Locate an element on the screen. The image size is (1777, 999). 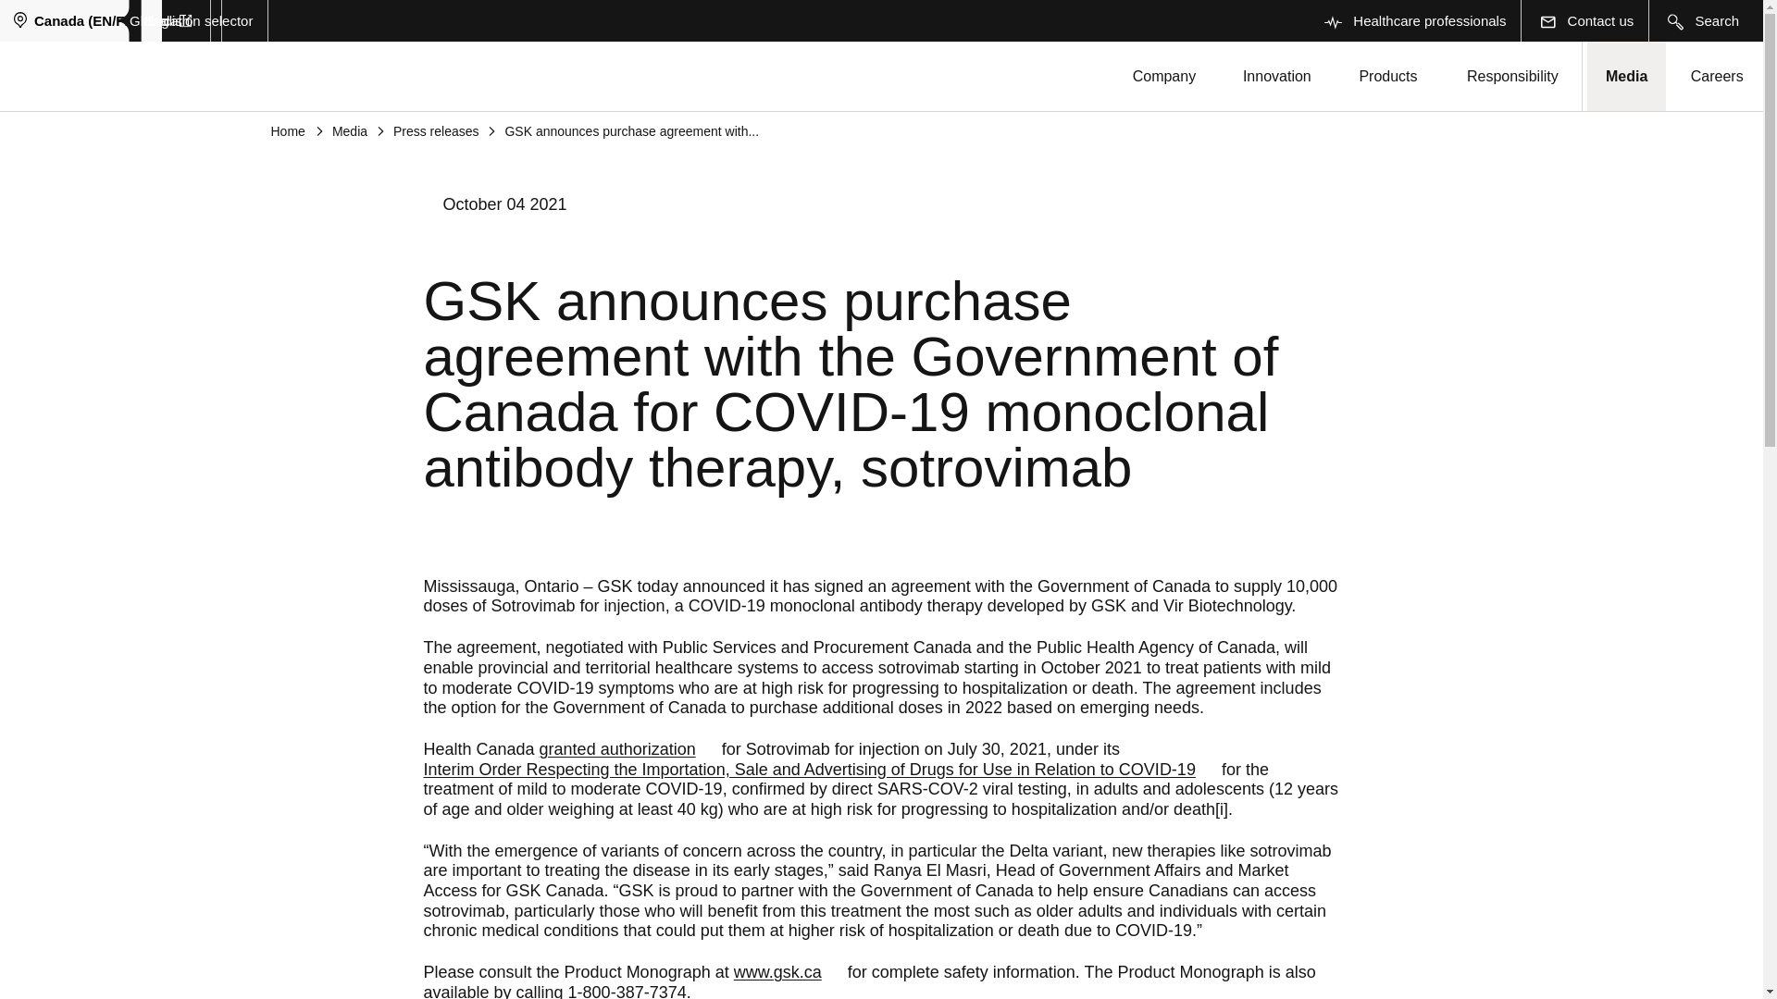
Healthcare professionals is located at coordinates (1333, 22).